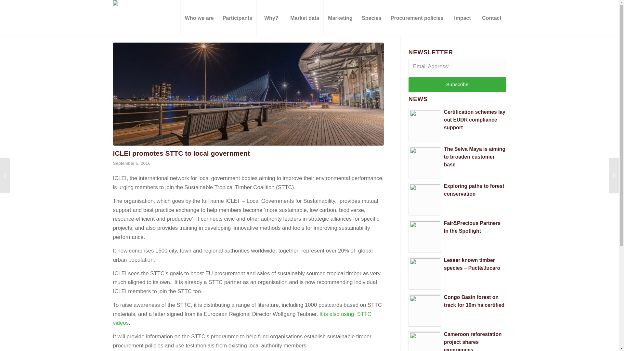 Image resolution: width=624 pixels, height=351 pixels. Describe the element at coordinates (474, 157) in the screenshot. I see `The Selva Maya is aiming to broaden customer base` at that location.